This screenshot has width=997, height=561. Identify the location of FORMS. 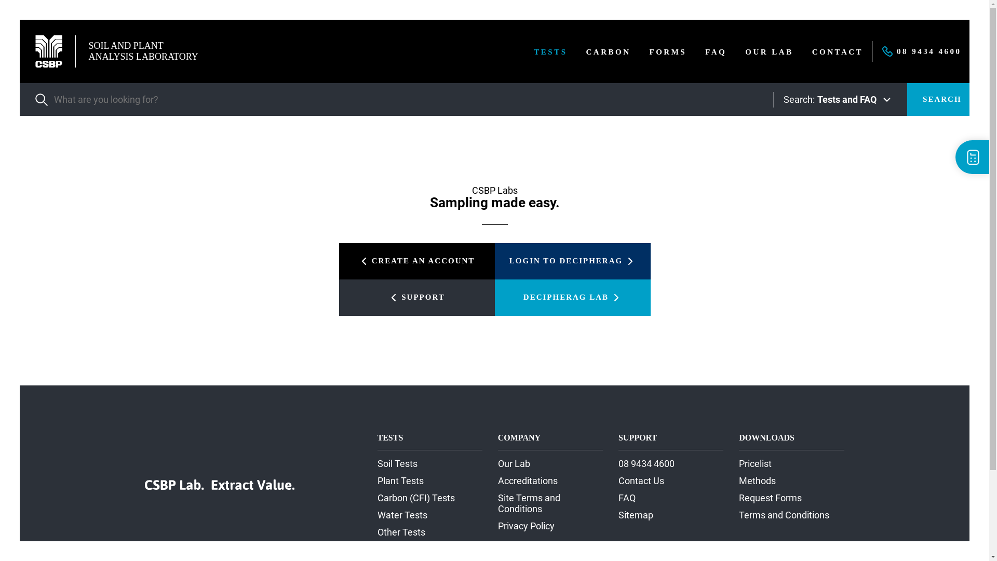
(668, 52).